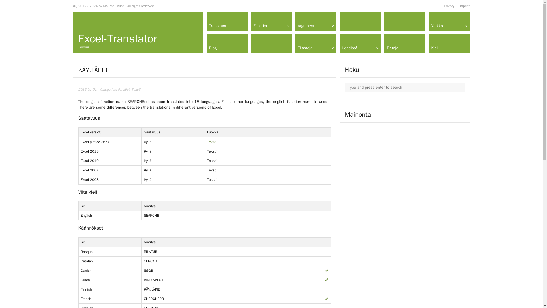 The image size is (547, 308). Describe the element at coordinates (449, 43) in the screenshot. I see `Kieli` at that location.